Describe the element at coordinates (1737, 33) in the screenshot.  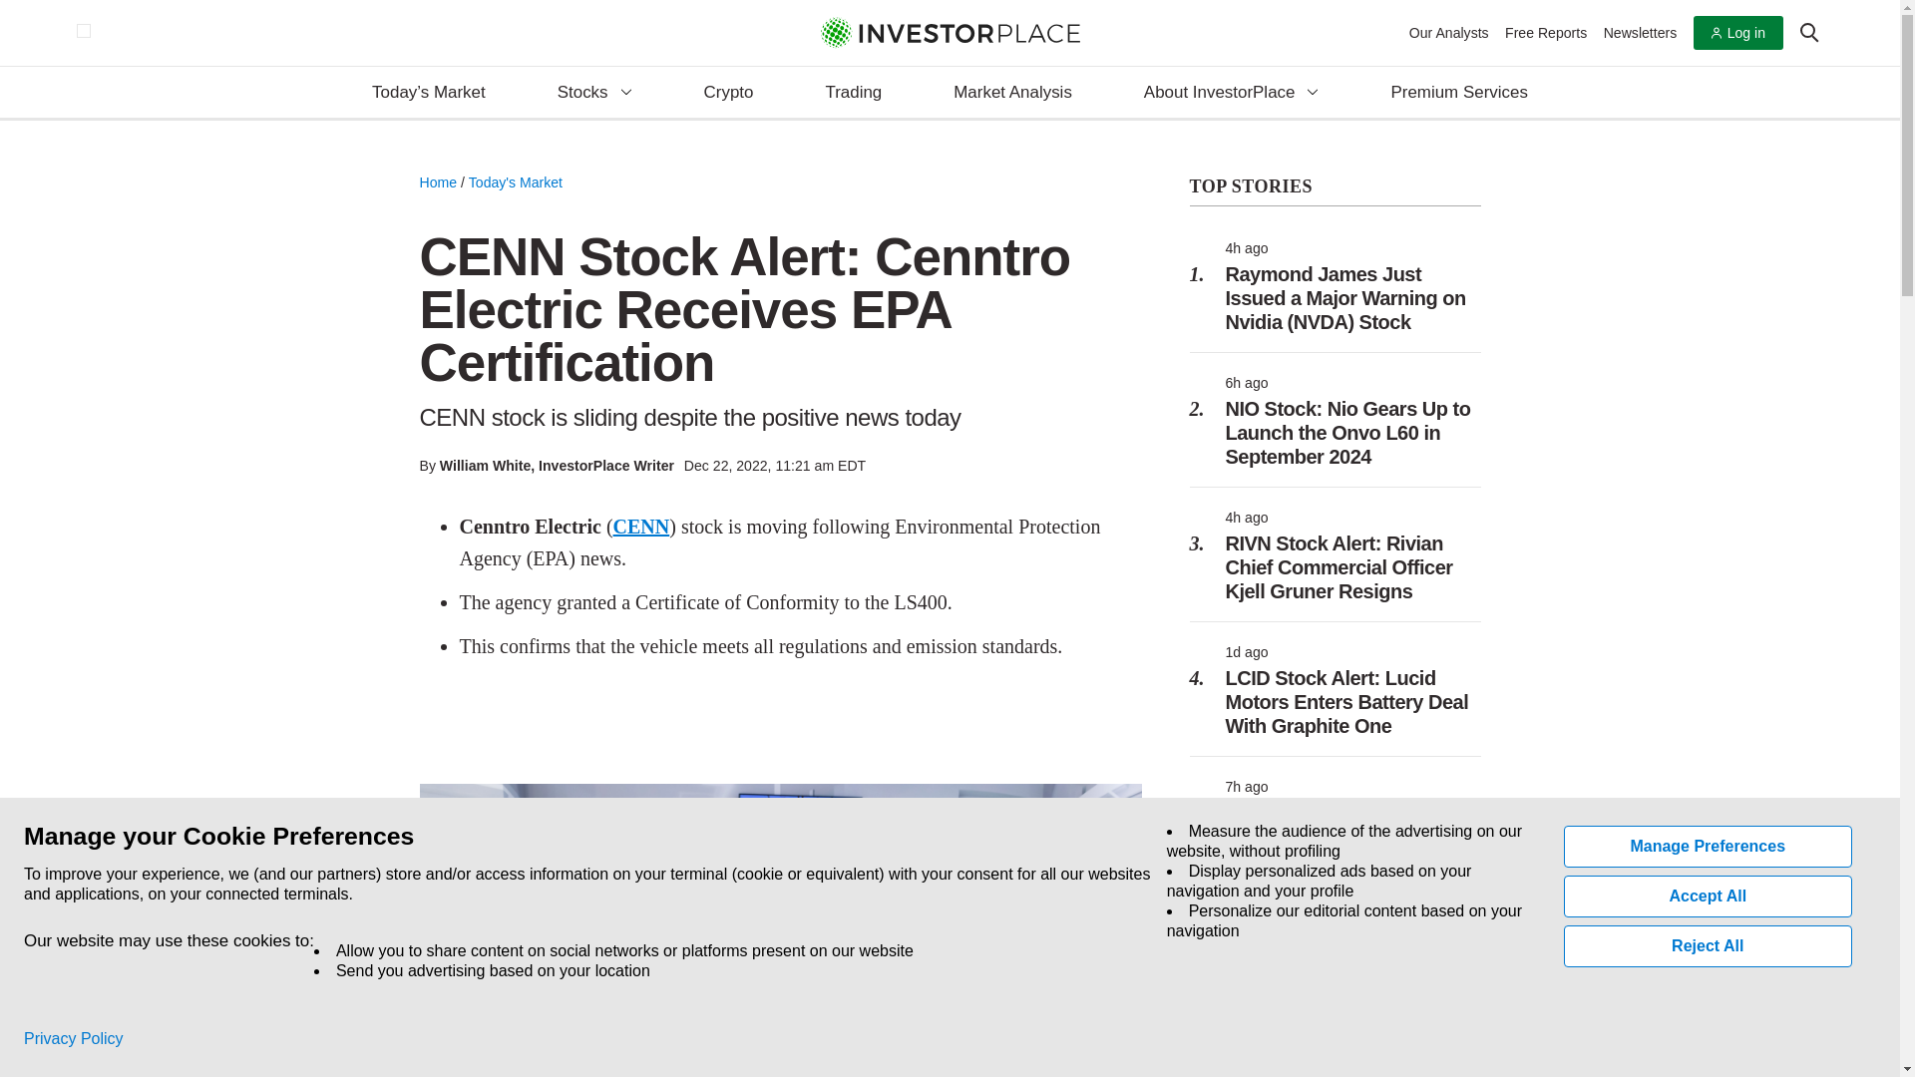
I see `Log in` at that location.